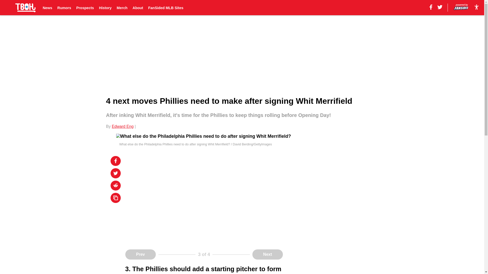  Describe the element at coordinates (166, 8) in the screenshot. I see `FanSided MLB Sites` at that location.